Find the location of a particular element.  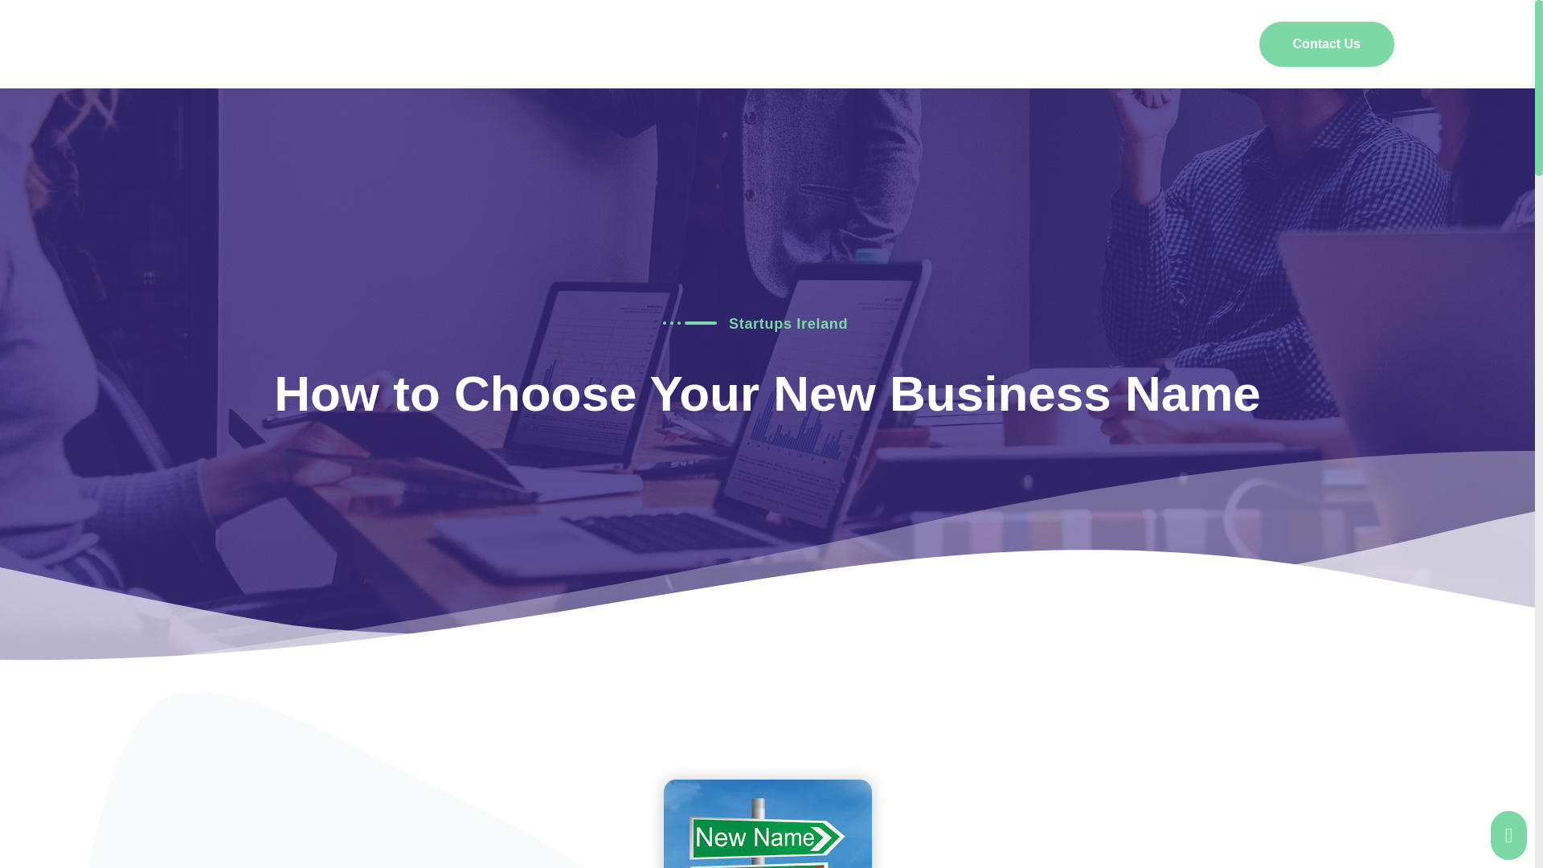

Quick Start is located at coordinates (966, 43).